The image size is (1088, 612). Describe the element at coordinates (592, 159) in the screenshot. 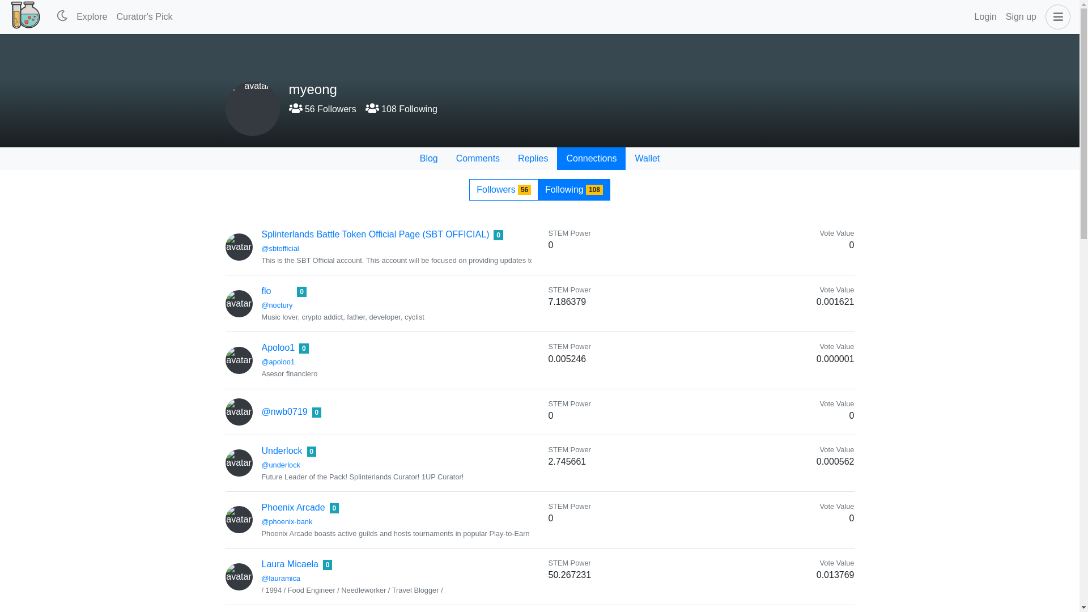

I see `Connections` at that location.